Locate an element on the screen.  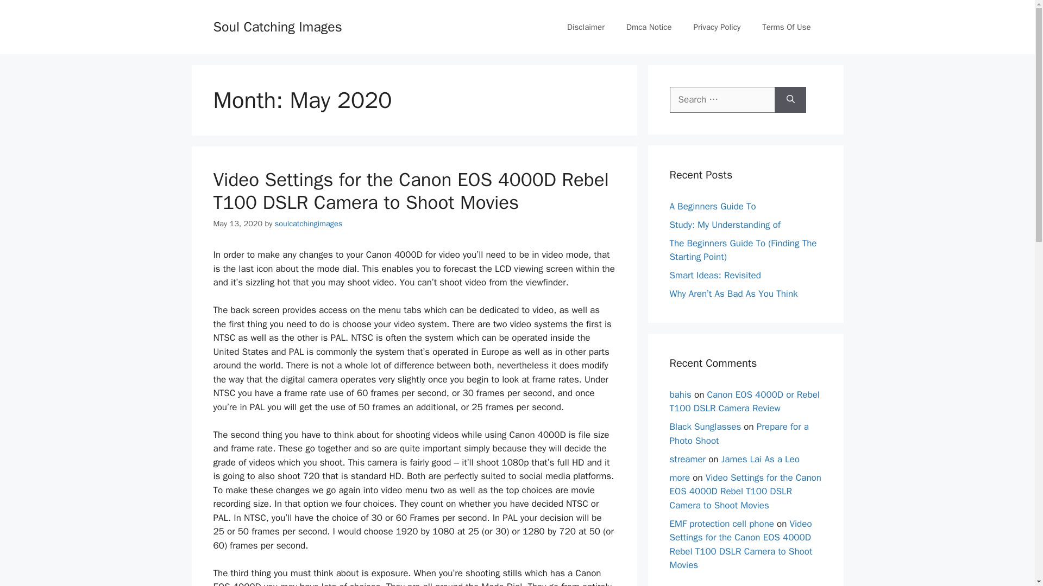
Study: My Understanding of is located at coordinates (725, 225).